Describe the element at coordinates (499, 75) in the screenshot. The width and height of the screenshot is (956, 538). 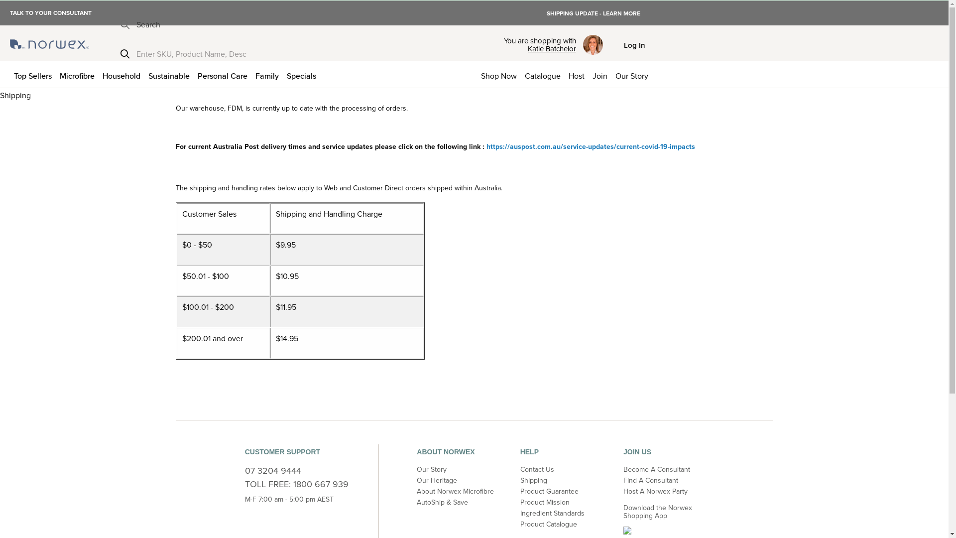
I see `Shop Now` at that location.